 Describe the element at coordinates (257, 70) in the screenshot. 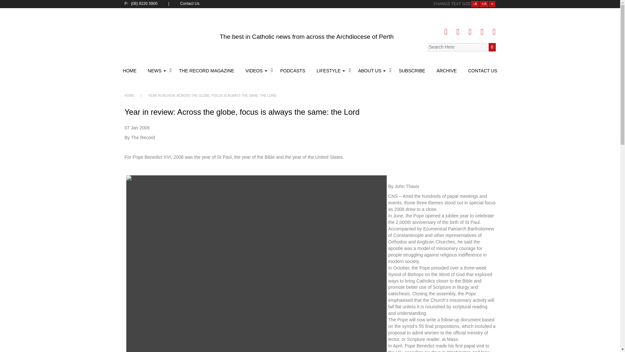

I see `VIDEOS` at that location.